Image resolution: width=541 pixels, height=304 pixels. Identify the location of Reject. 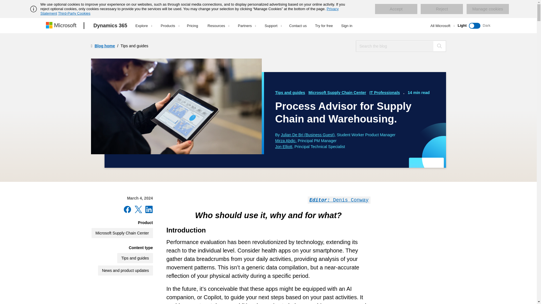
(442, 9).